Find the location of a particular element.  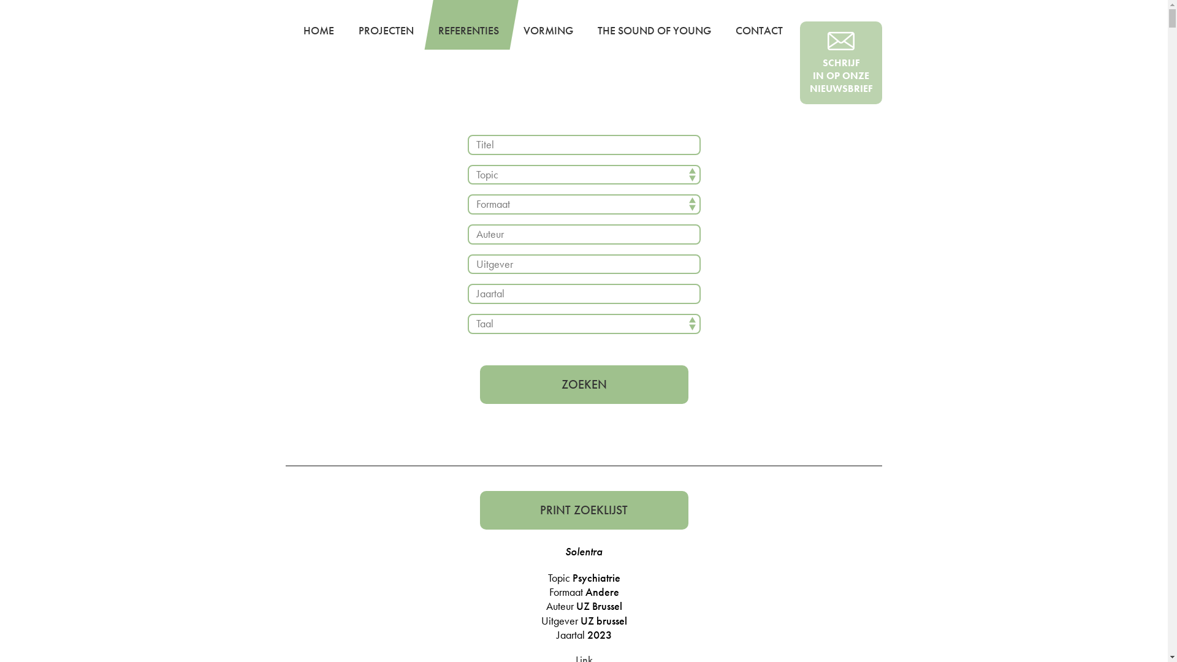

REFERENTIES is located at coordinates (468, 31).